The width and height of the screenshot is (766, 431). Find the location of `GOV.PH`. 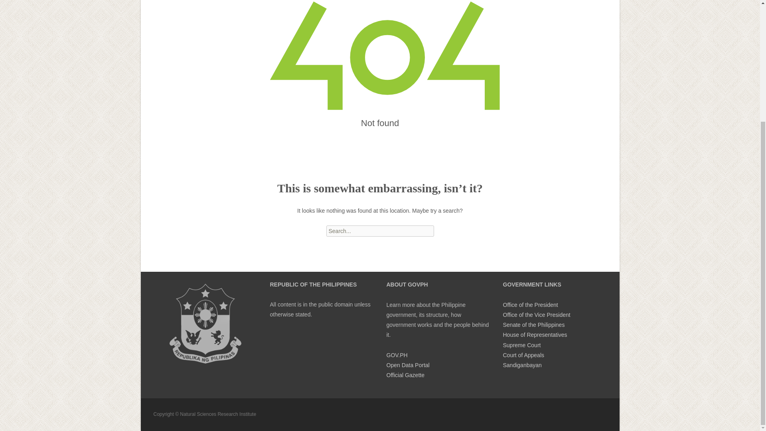

GOV.PH is located at coordinates (397, 355).